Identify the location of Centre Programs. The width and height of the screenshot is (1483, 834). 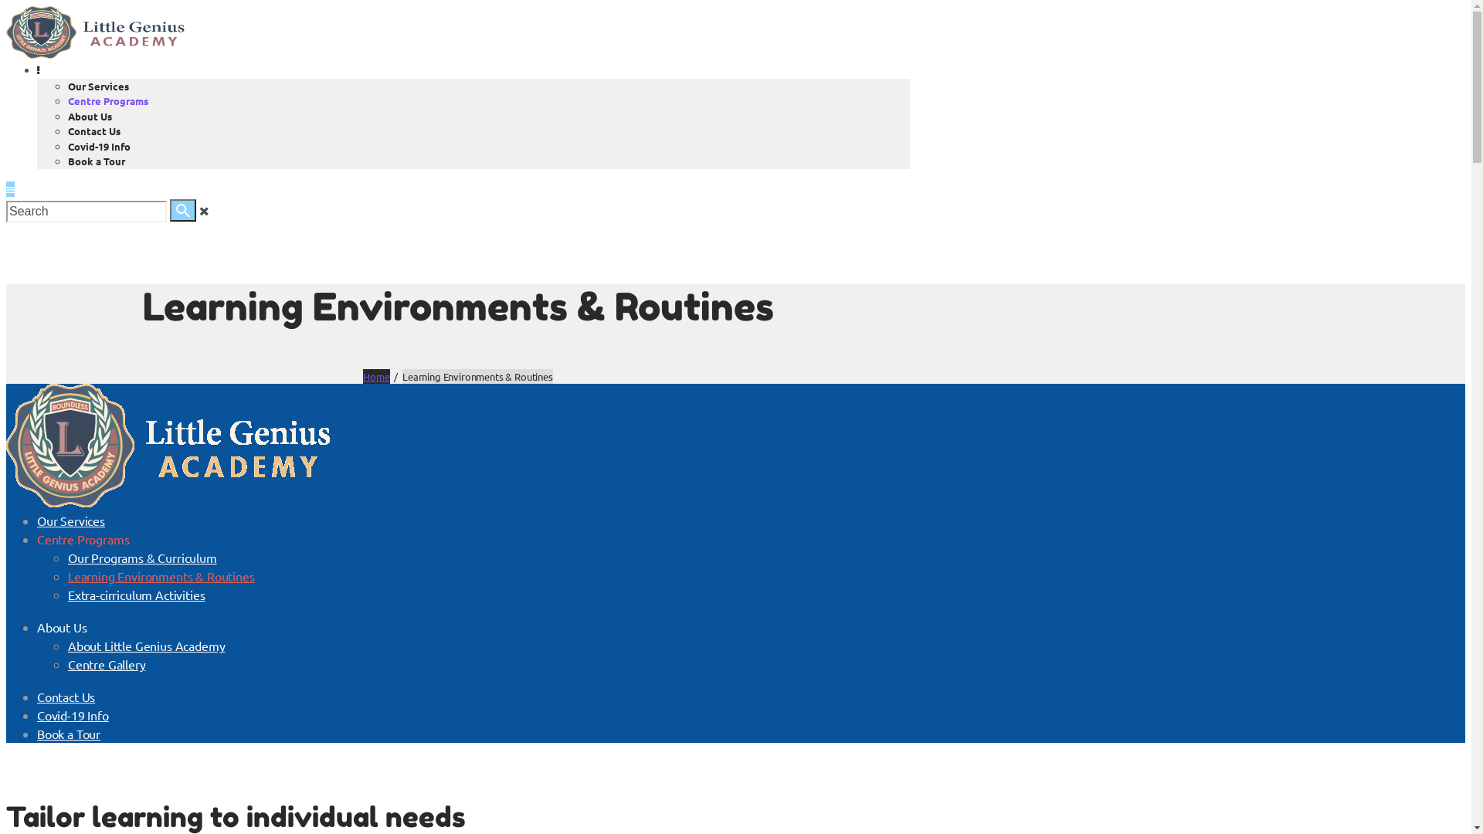
(83, 539).